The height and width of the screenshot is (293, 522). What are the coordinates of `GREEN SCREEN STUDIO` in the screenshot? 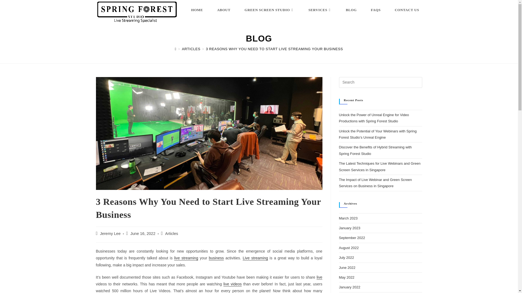 It's located at (269, 10).